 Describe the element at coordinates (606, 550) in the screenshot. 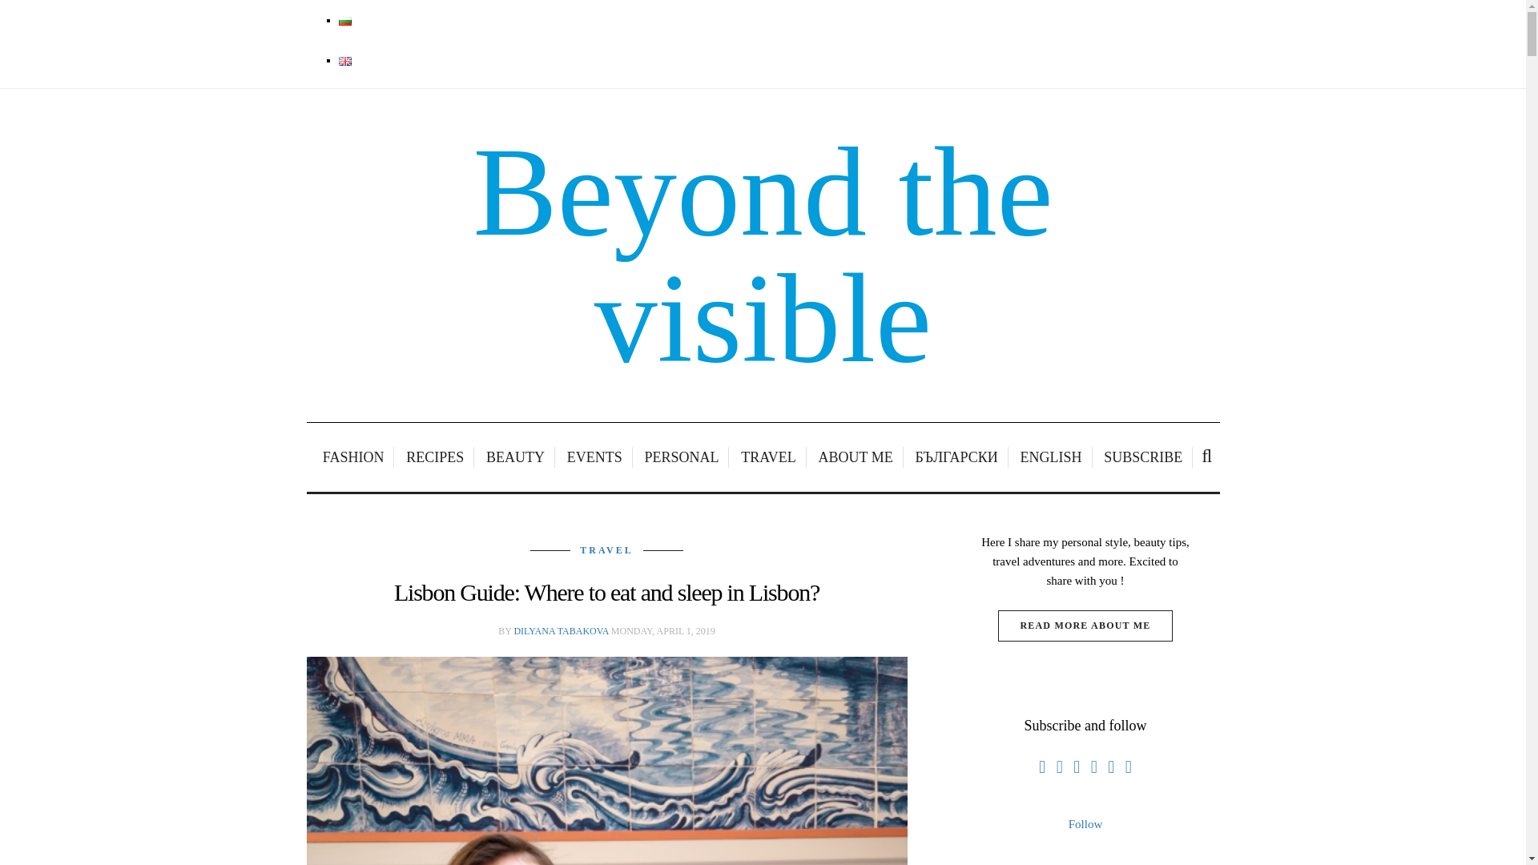

I see `TRAVEL` at that location.